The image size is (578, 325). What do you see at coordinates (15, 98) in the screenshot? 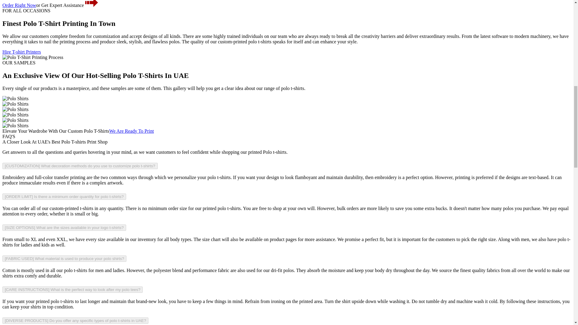
I see `Polo Shirts` at bounding box center [15, 98].